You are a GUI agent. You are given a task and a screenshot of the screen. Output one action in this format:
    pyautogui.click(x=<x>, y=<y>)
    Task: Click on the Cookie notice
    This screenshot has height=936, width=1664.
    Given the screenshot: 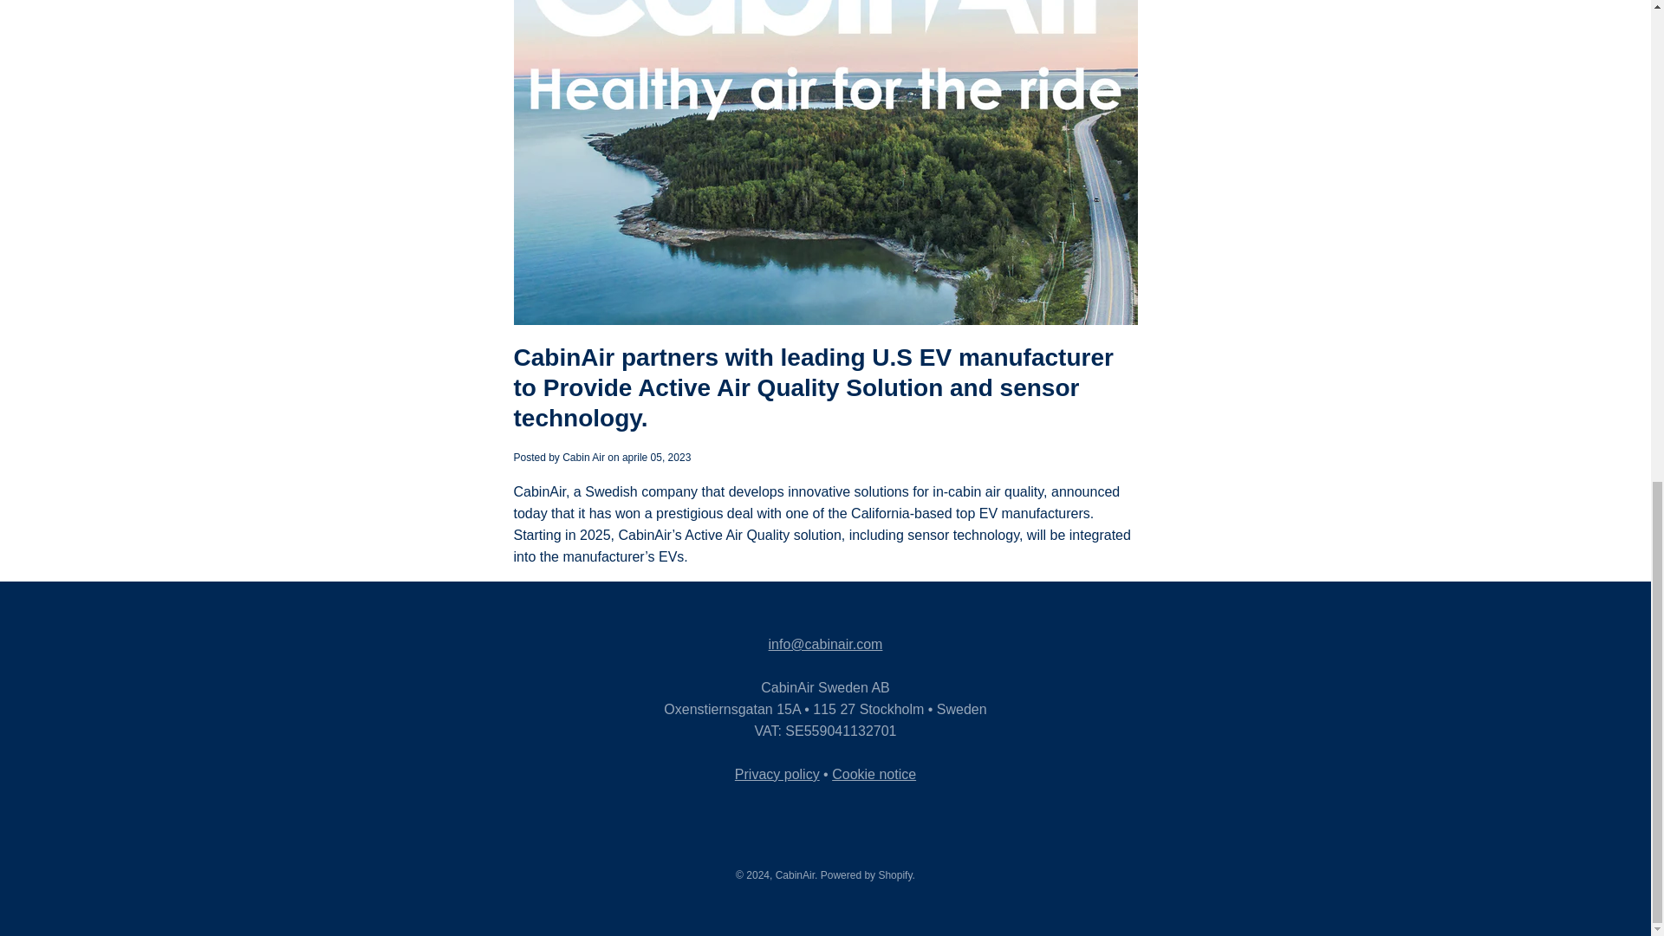 What is the action you would take?
    pyautogui.click(x=874, y=773)
    